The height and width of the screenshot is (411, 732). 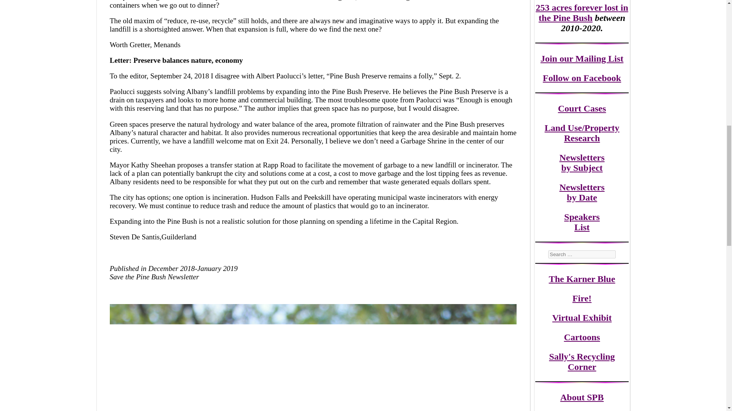 What do you see at coordinates (583, 13) in the screenshot?
I see `ever lost in the Pine Bush` at bounding box center [583, 13].